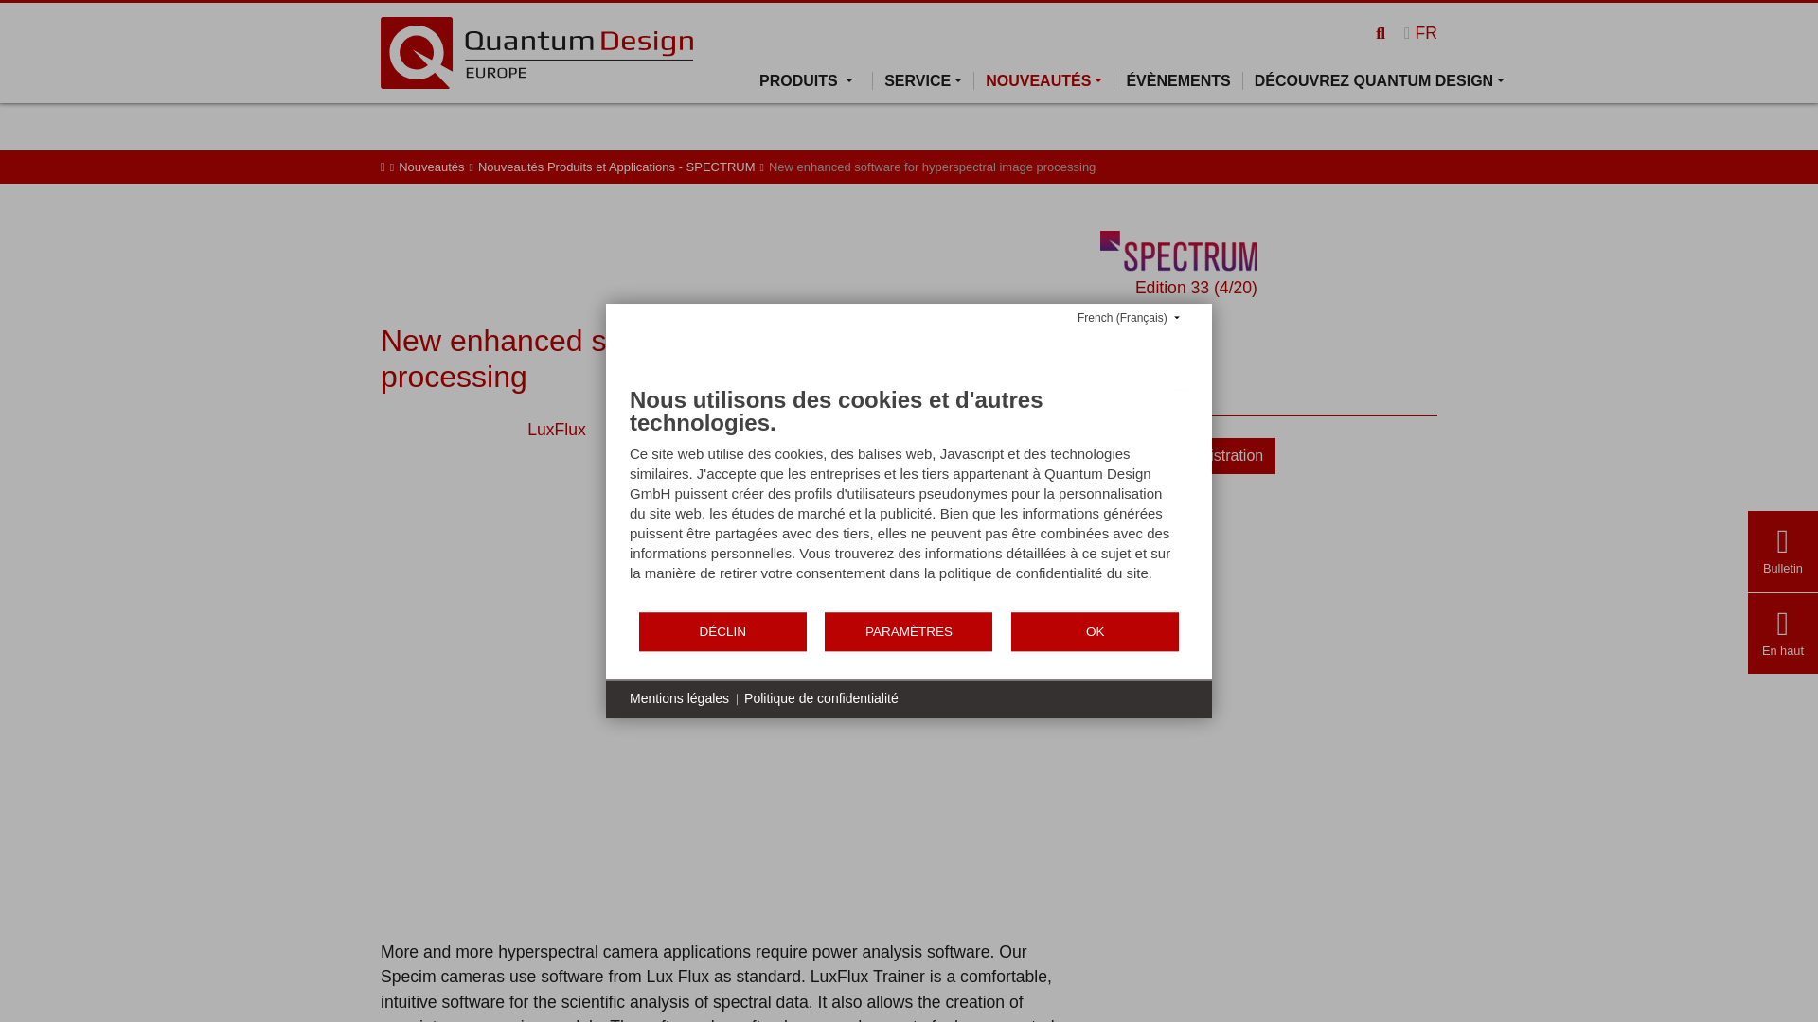  I want to click on Quantum Design Inc., so click(536, 51).